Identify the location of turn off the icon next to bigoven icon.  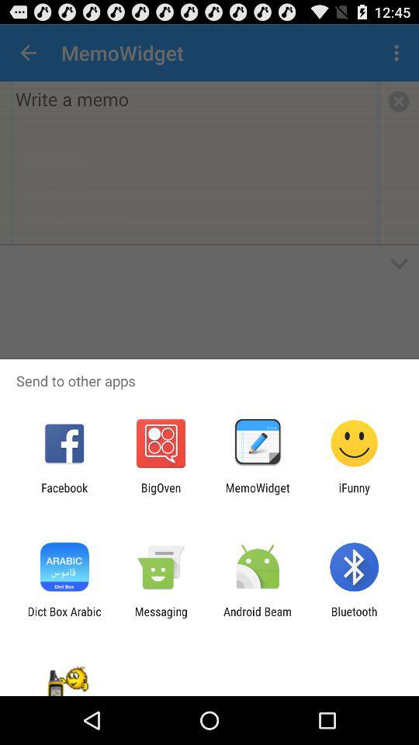
(64, 494).